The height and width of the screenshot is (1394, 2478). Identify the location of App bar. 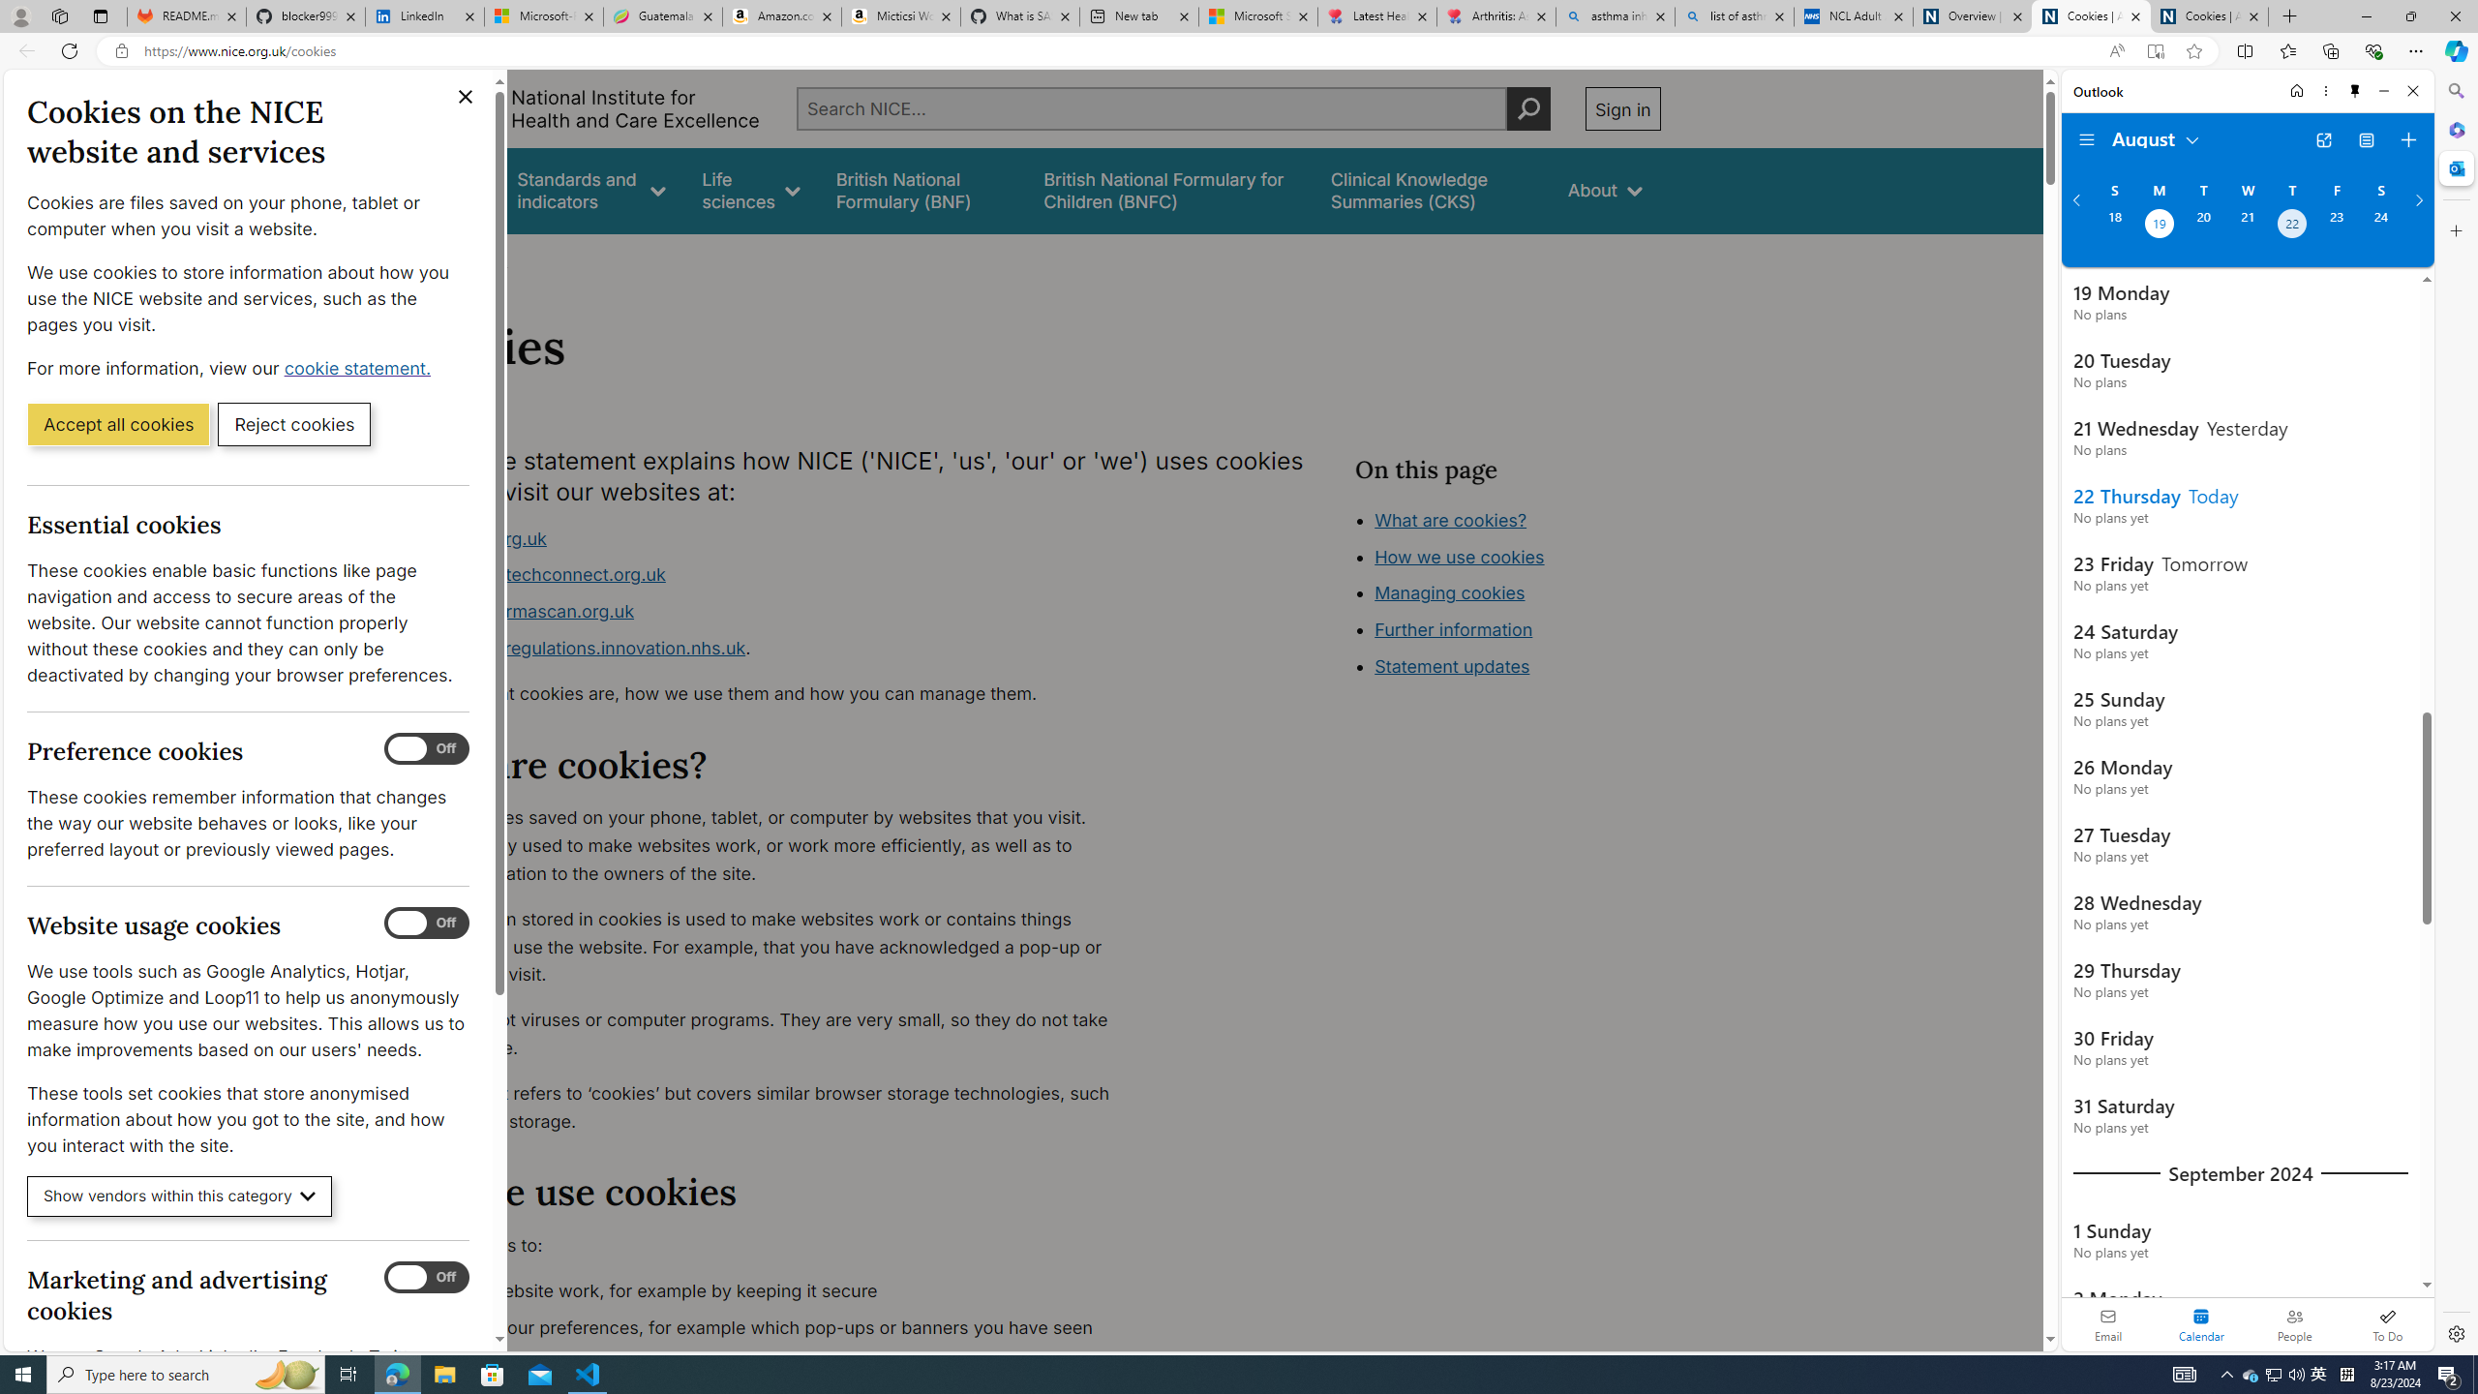
(1239, 51).